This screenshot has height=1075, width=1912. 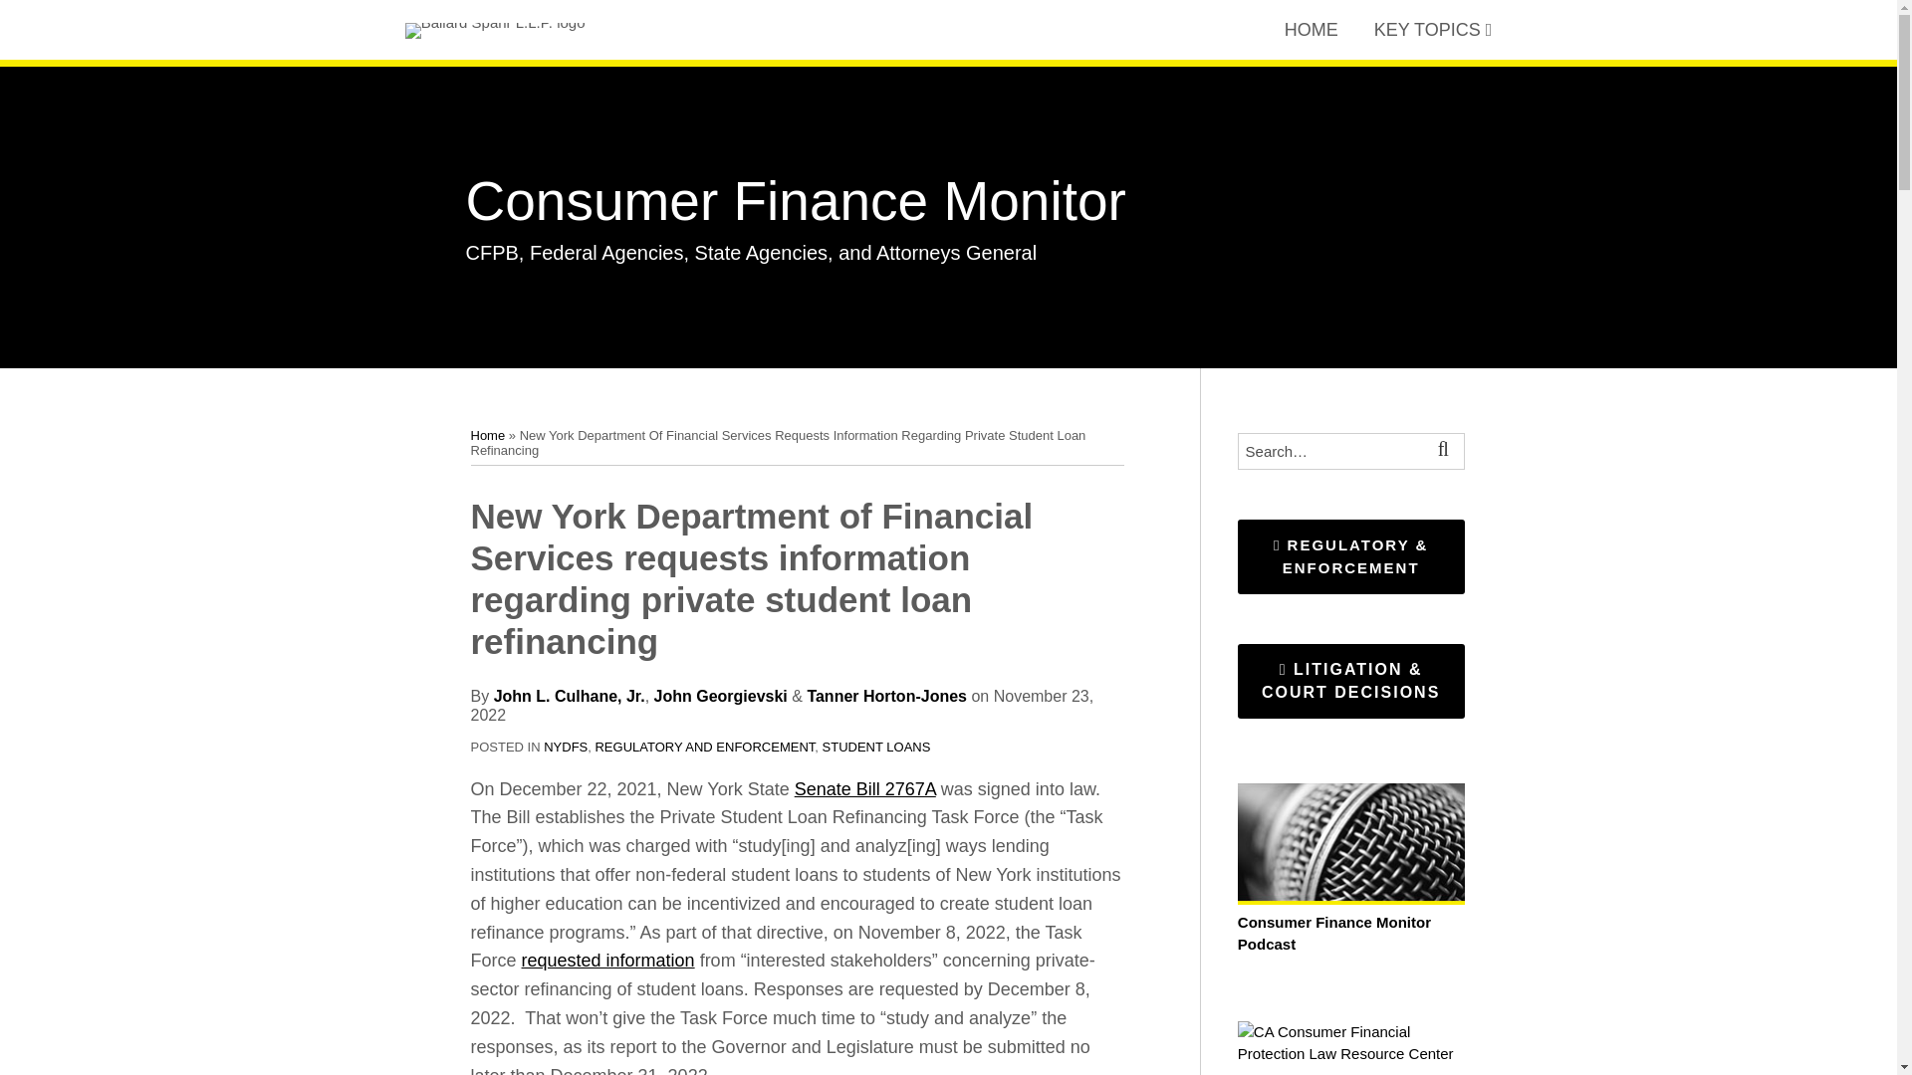 I want to click on John L. Culhane, Jr., so click(x=570, y=697).